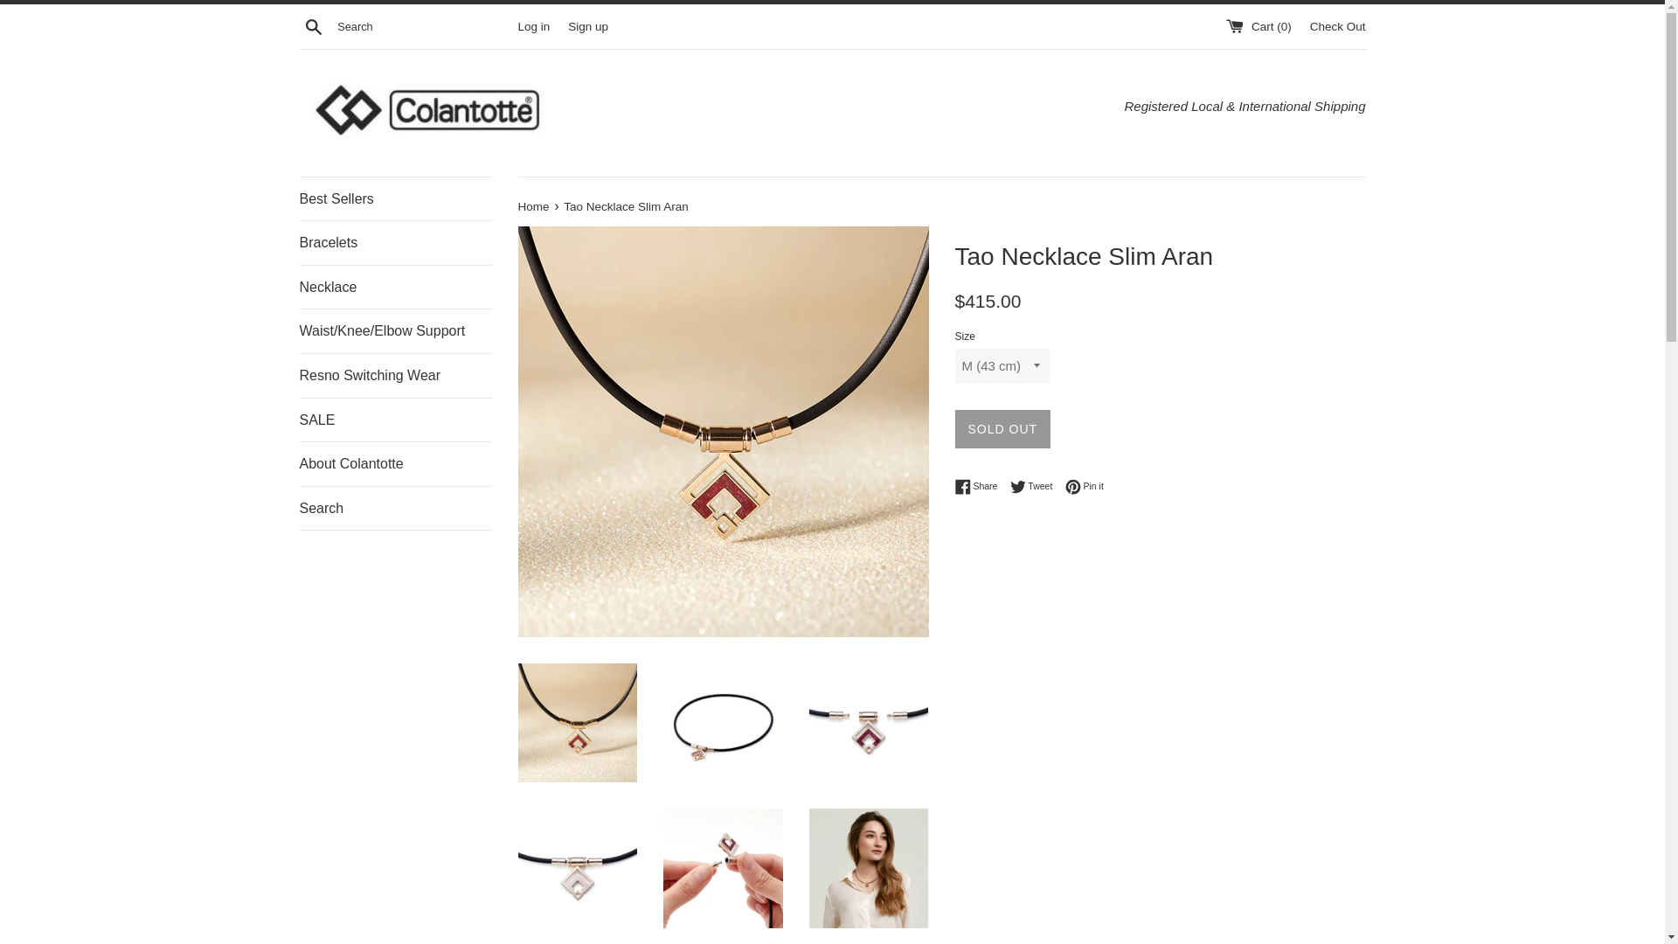 The height and width of the screenshot is (944, 1678). I want to click on Home, so click(395, 287).